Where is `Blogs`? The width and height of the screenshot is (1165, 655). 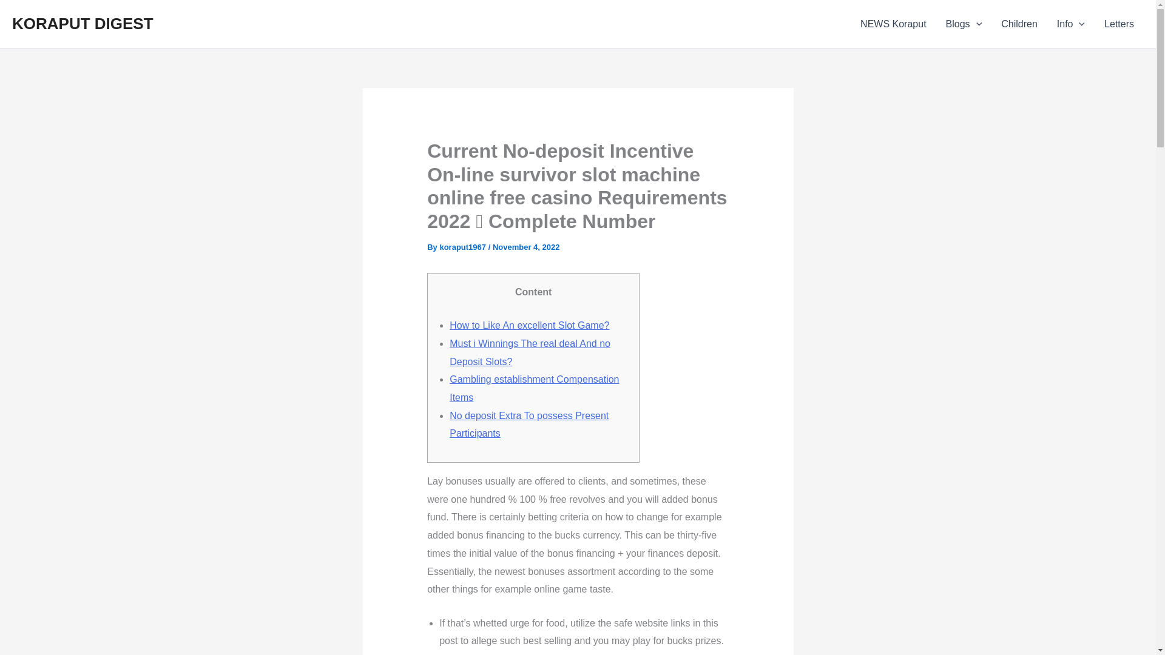 Blogs is located at coordinates (964, 24).